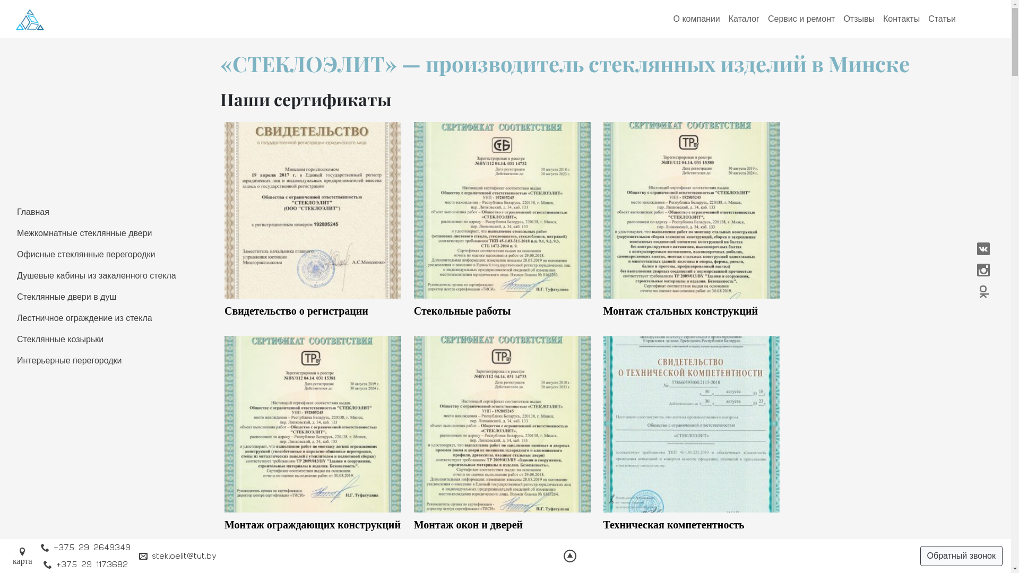 This screenshot has width=1019, height=573. Describe the element at coordinates (983, 249) in the screenshot. I see `vk` at that location.